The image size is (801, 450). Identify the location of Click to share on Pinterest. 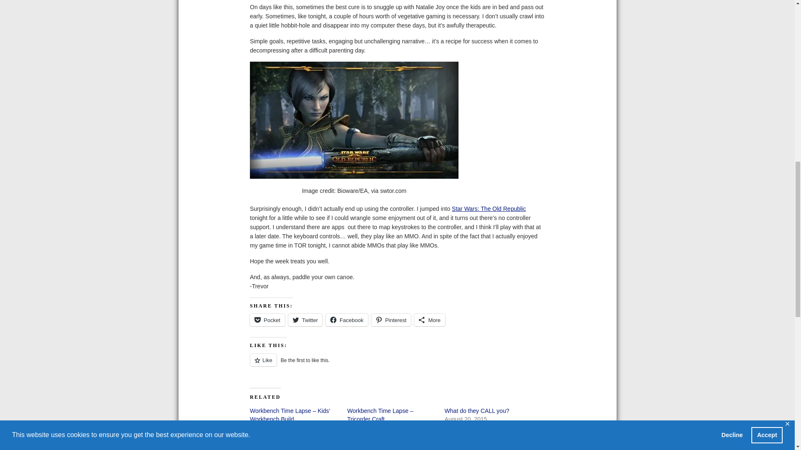
(391, 320).